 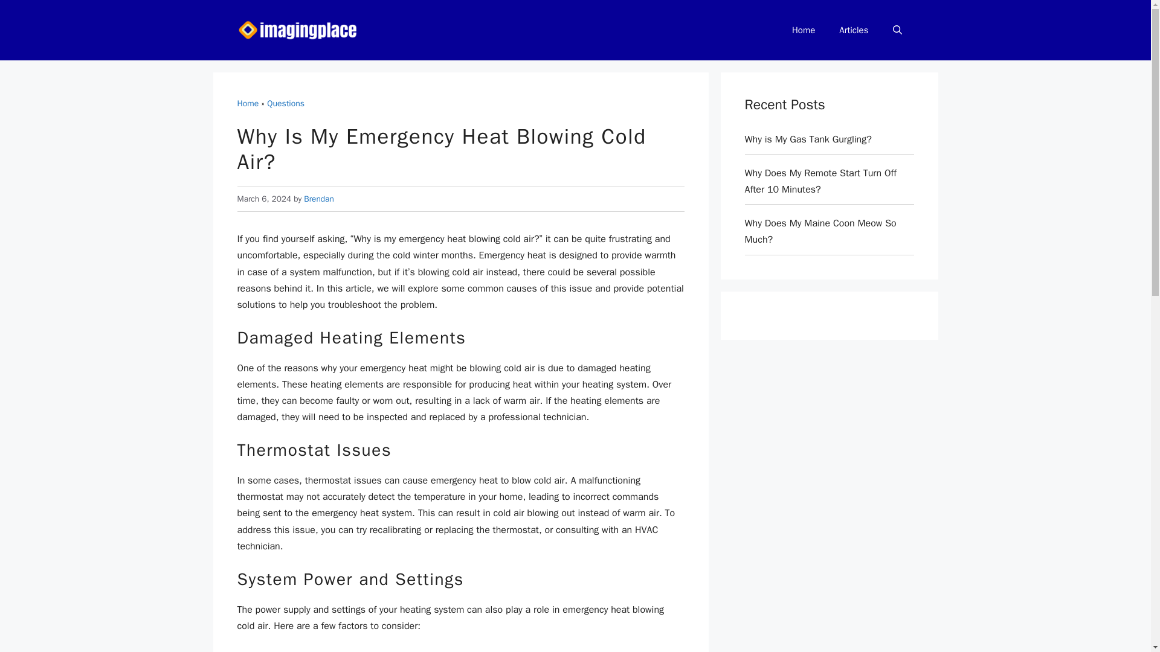 What do you see at coordinates (820, 231) in the screenshot?
I see `Why Does My Maine Coon Meow So Much?` at bounding box center [820, 231].